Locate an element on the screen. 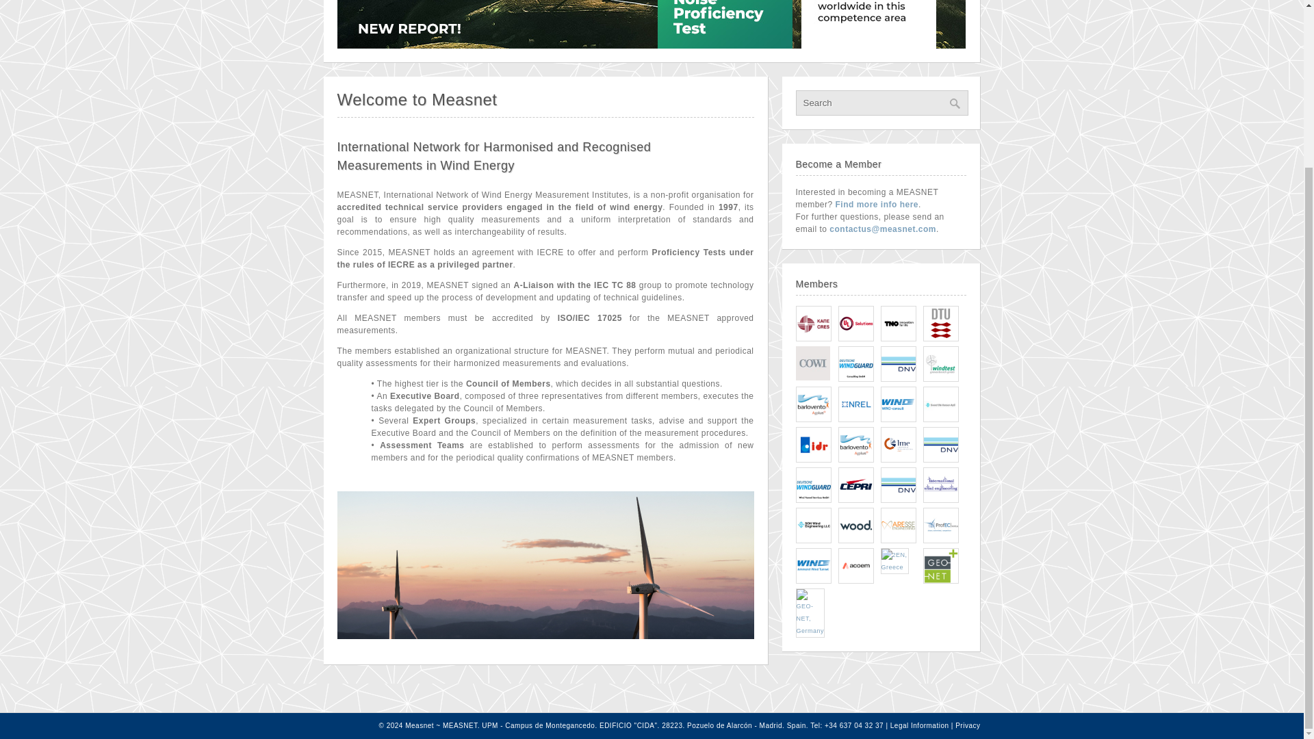 This screenshot has width=1314, height=739. DTU Wind Energy, Denmark is located at coordinates (940, 323).